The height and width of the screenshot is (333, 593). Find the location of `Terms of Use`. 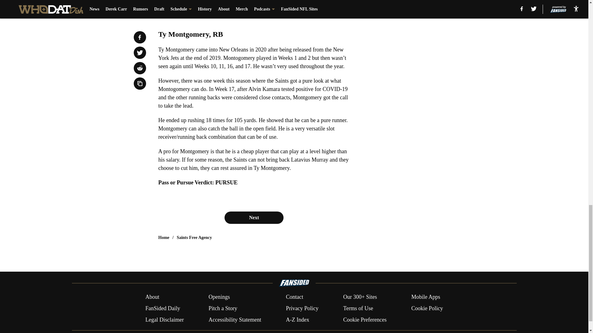

Terms of Use is located at coordinates (358, 308).